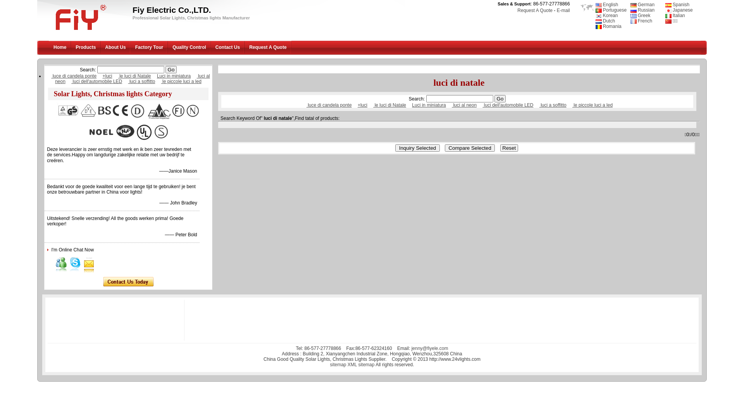  Describe the element at coordinates (508, 105) in the screenshot. I see `luci dell'automobile LED` at that location.